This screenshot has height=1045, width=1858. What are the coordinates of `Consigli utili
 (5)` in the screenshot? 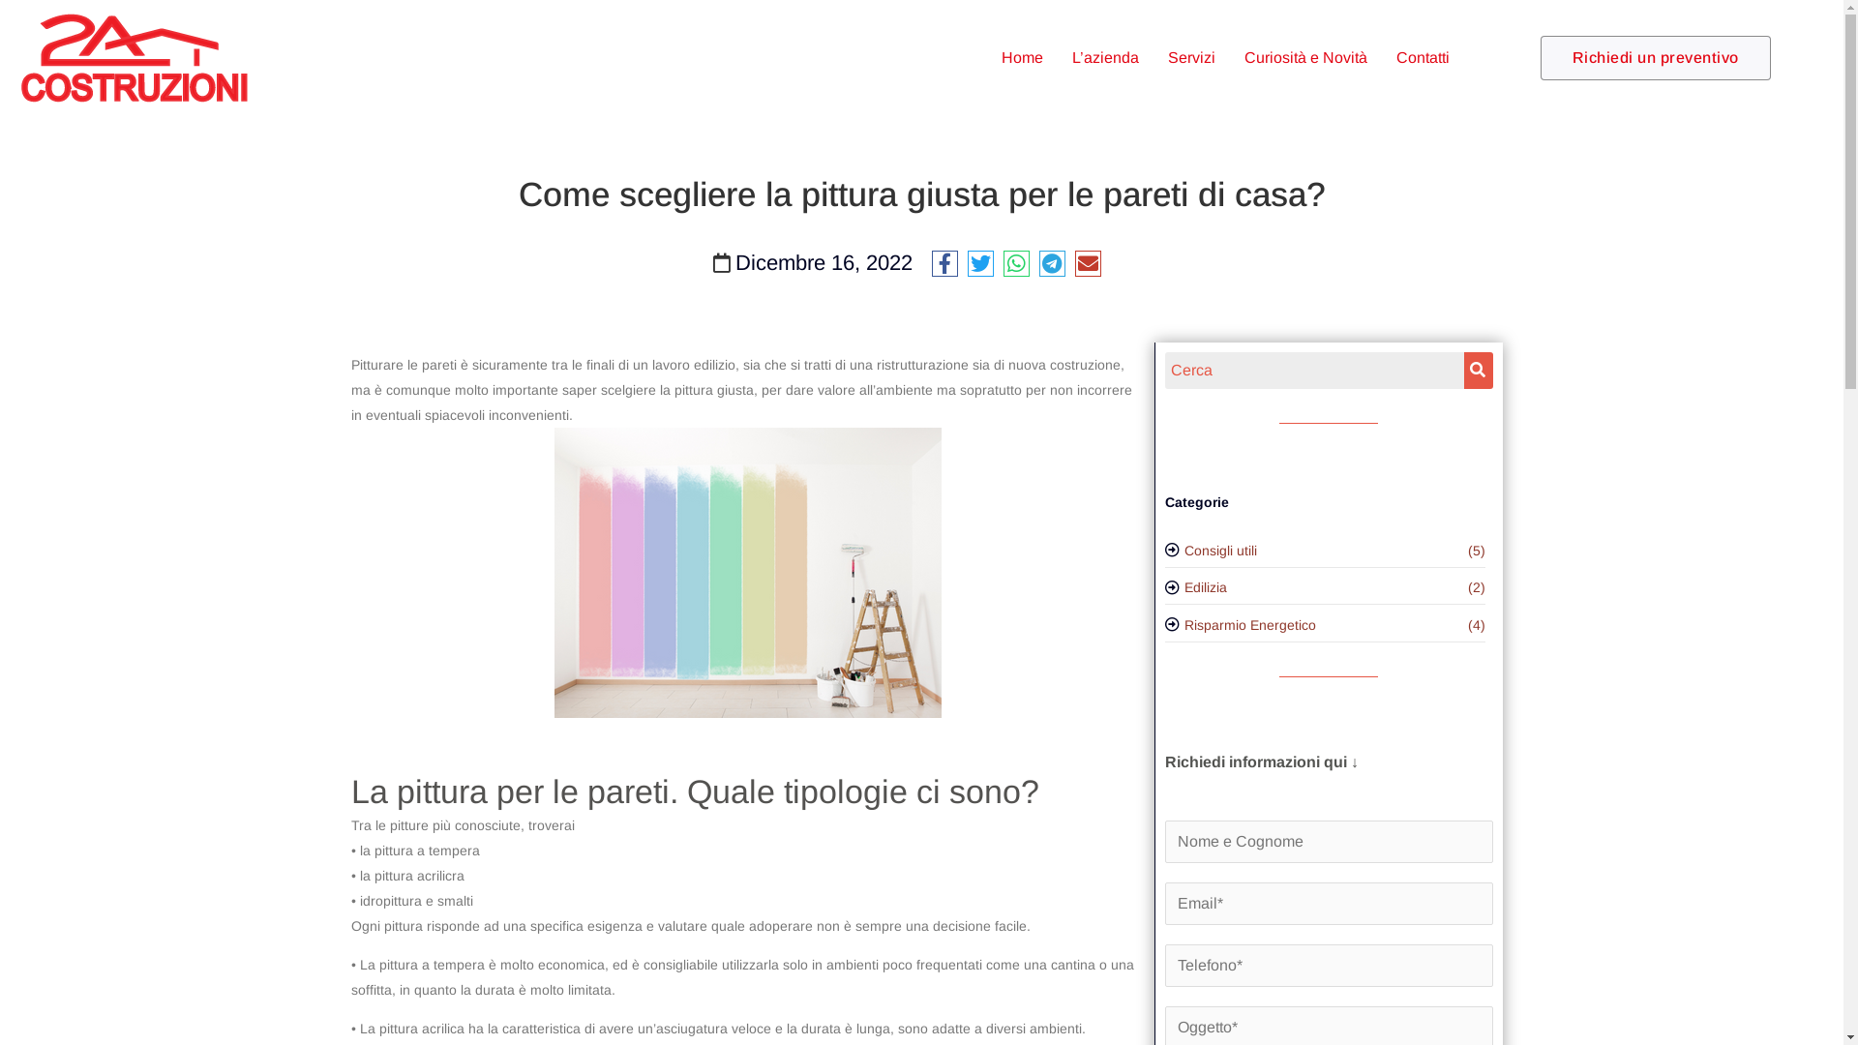 It's located at (1326, 552).